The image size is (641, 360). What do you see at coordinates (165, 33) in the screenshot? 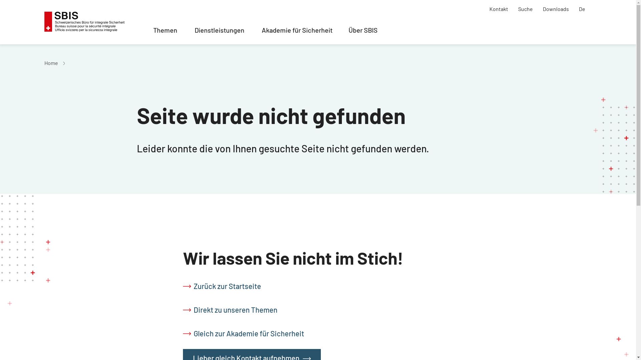
I see `Themen` at bounding box center [165, 33].